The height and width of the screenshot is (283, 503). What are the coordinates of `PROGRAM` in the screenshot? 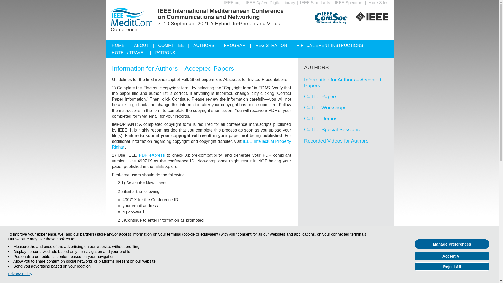 It's located at (239, 44).